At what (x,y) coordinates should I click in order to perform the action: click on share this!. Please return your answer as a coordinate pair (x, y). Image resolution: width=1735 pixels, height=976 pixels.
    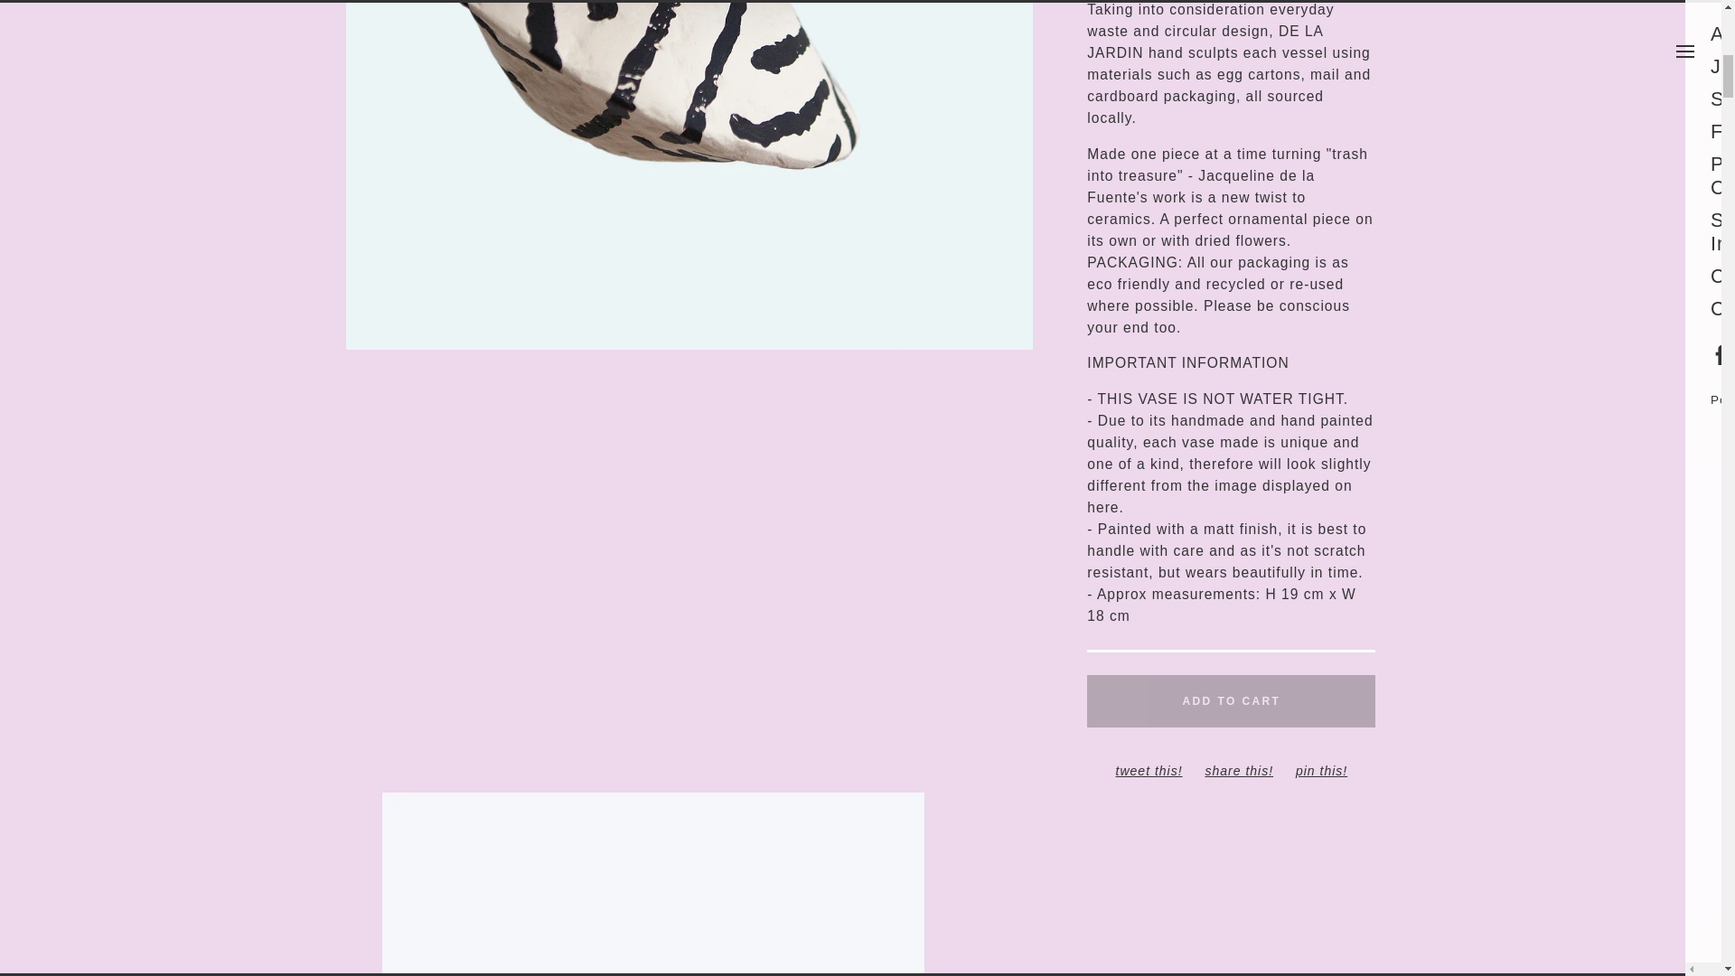
    Looking at the image, I should click on (1238, 770).